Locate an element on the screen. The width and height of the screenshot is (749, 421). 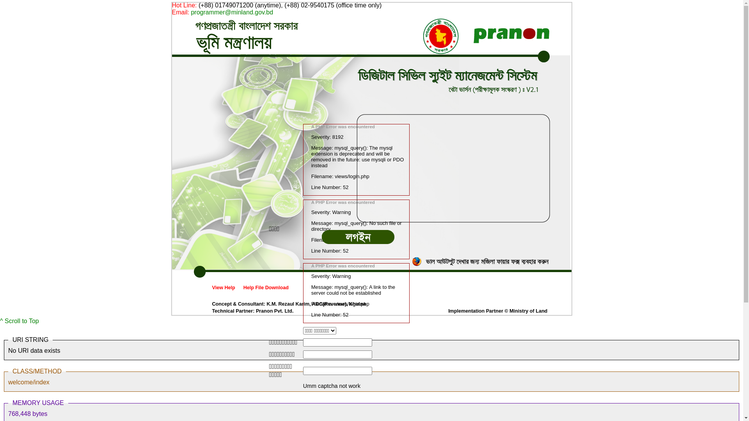
programmer@minland.gov.bd is located at coordinates (232, 12).